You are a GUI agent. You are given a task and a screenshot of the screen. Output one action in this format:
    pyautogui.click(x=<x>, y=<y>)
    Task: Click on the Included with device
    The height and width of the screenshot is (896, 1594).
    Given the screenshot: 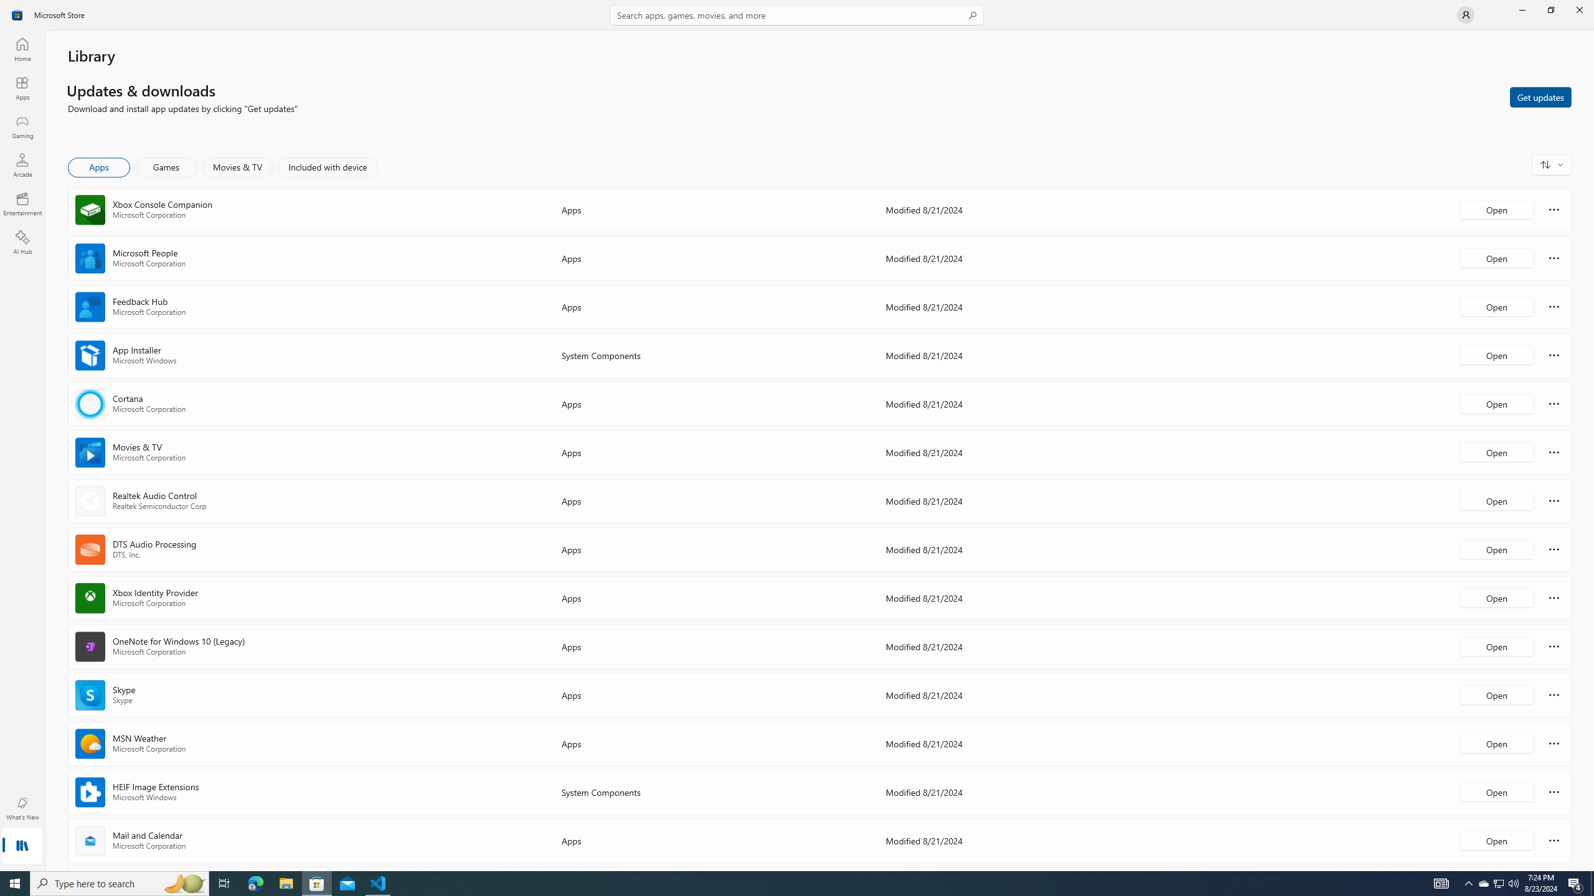 What is the action you would take?
    pyautogui.click(x=328, y=167)
    